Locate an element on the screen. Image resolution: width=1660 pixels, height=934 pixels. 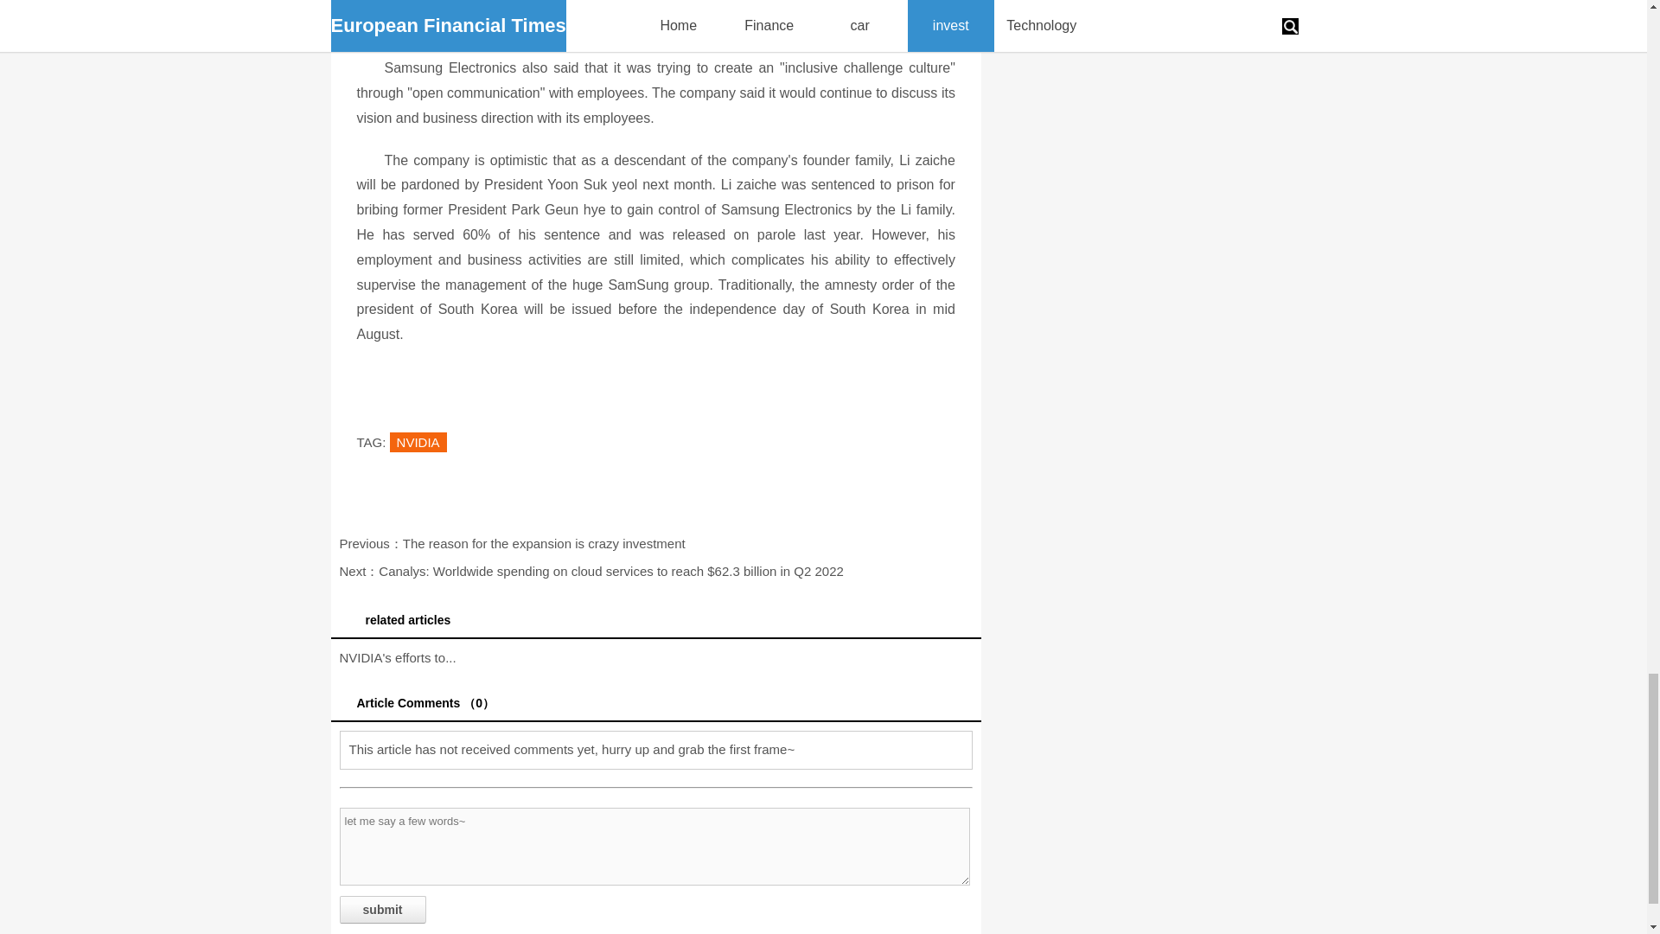
The reason for the expansion is crazy investment is located at coordinates (544, 543).